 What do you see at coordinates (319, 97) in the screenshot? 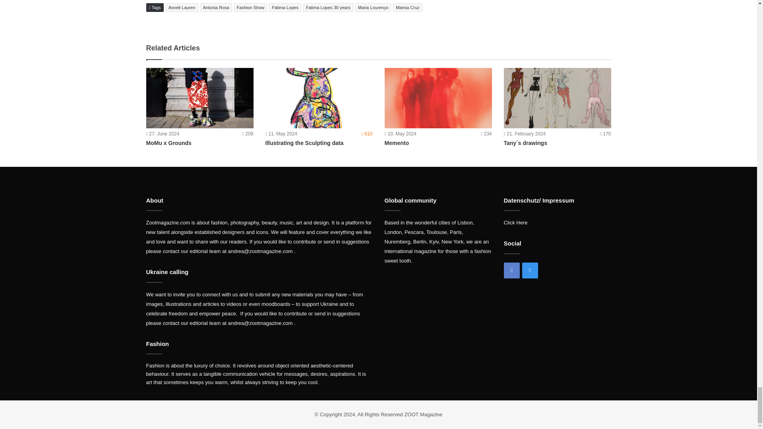
I see `Illustrating the Sculpting data` at bounding box center [319, 97].